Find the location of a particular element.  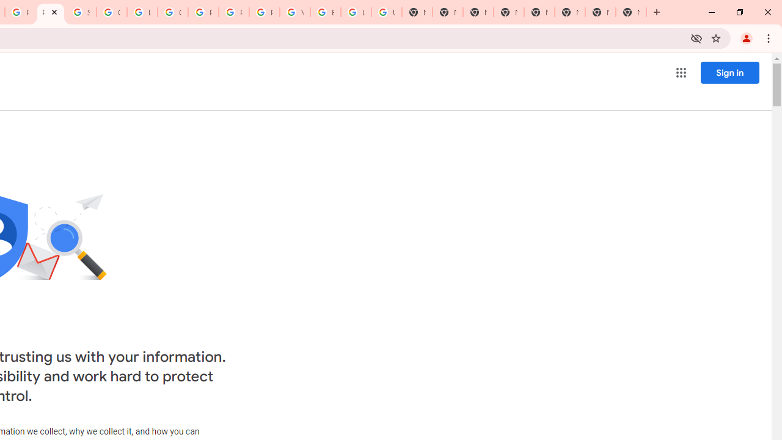

YouTube is located at coordinates (295, 12).